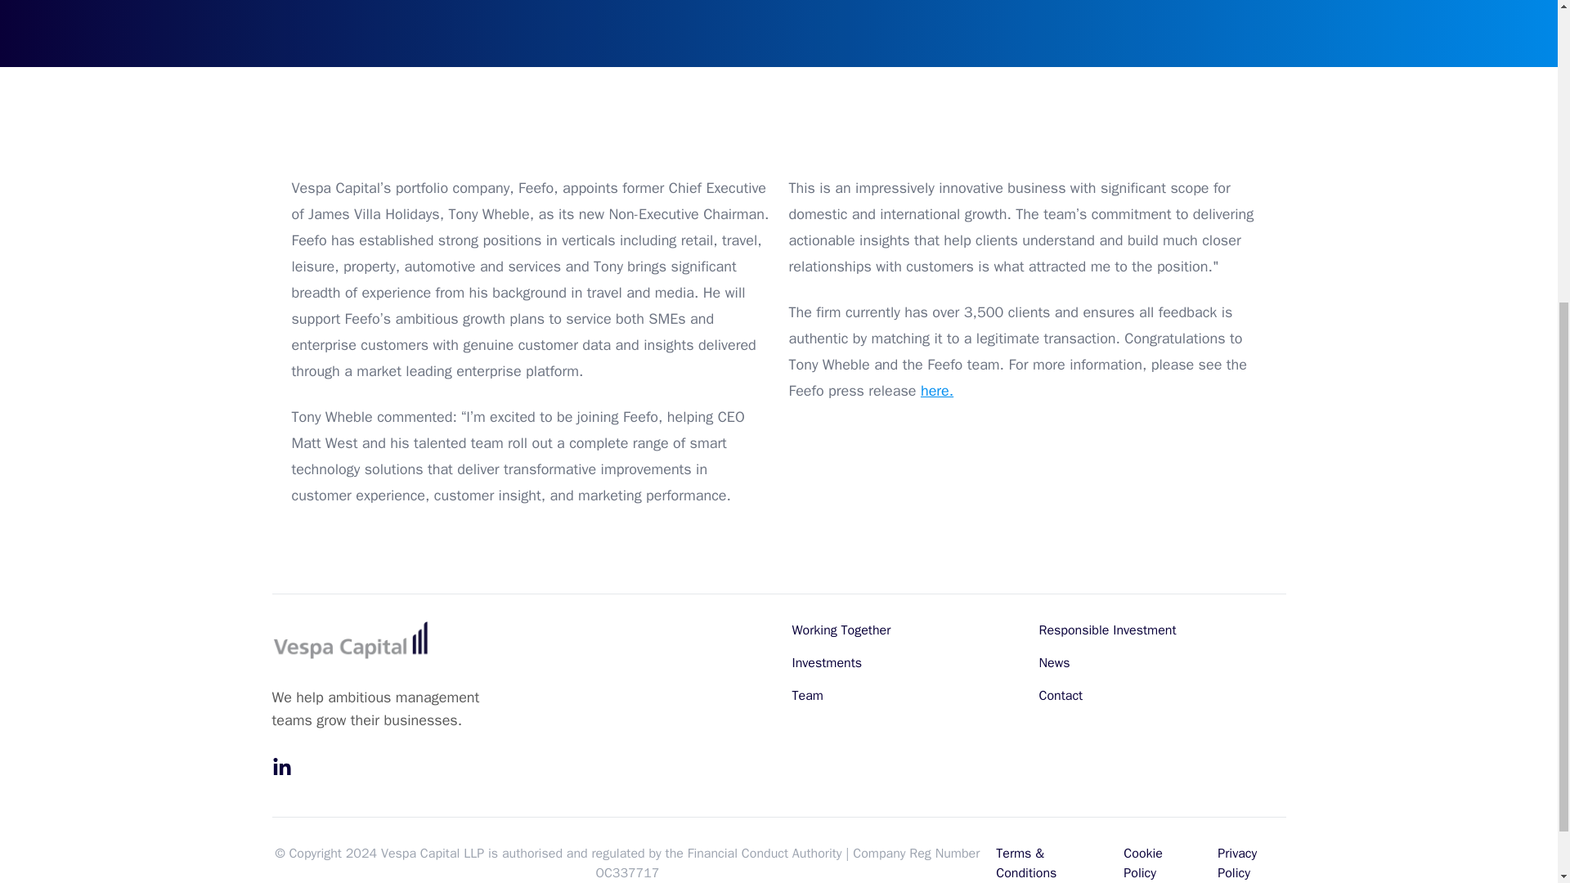  I want to click on News, so click(1053, 662).